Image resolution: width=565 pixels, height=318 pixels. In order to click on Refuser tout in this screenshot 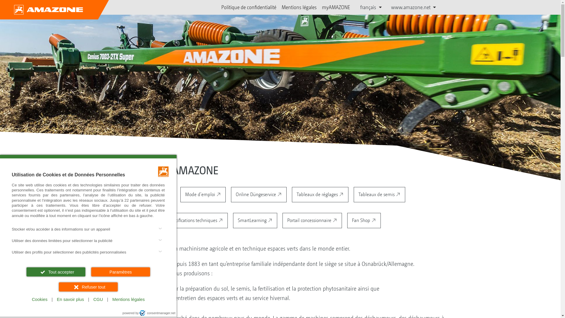, I will do `click(88, 287)`.